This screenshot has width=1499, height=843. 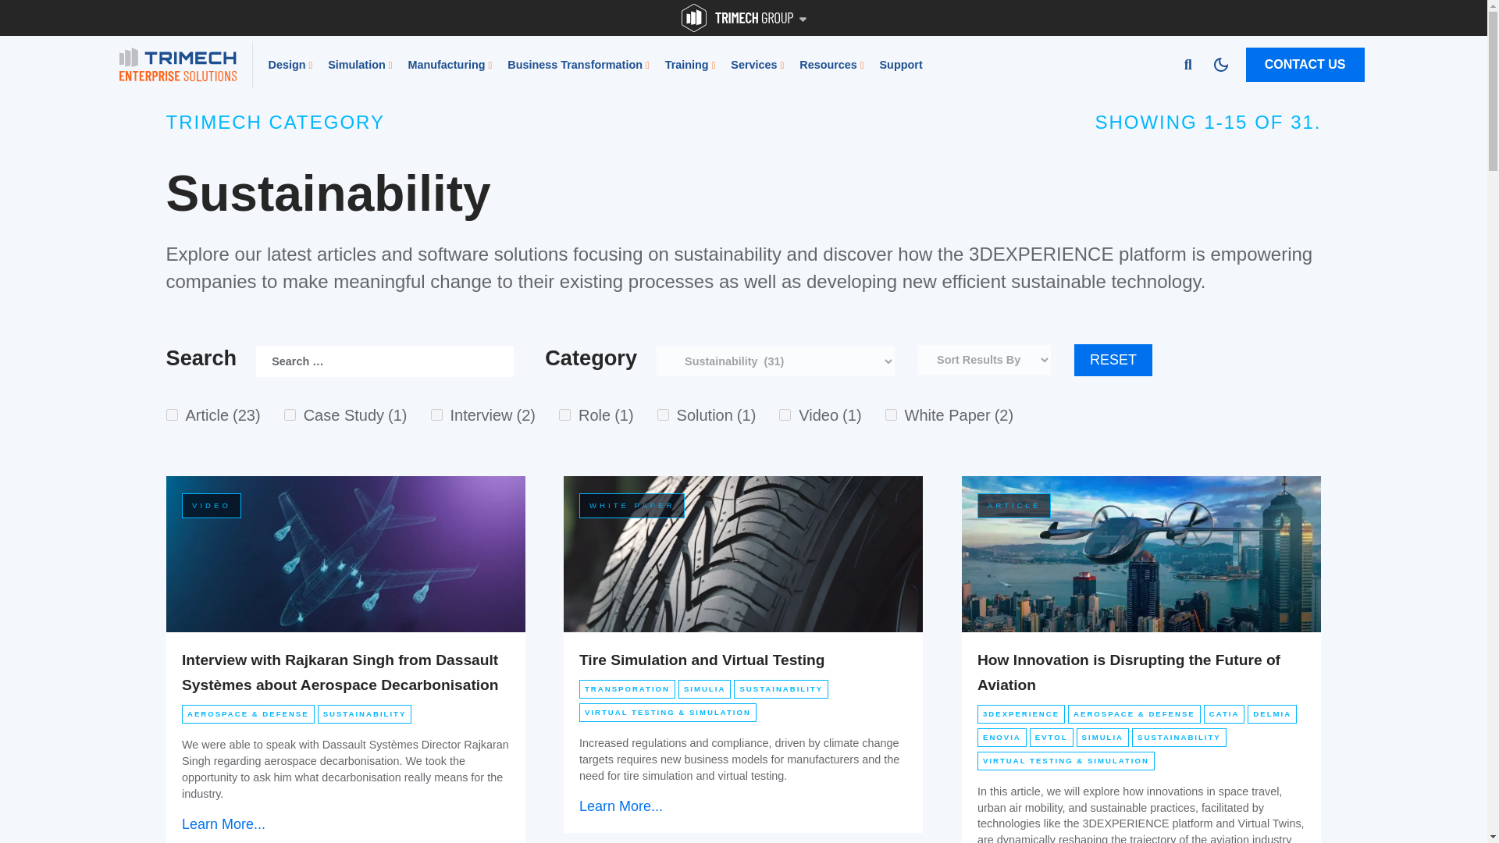 I want to click on role, so click(x=565, y=414).